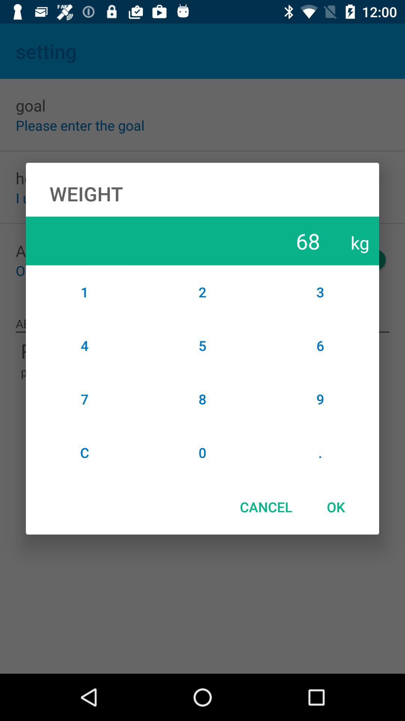 The height and width of the screenshot is (721, 405). What do you see at coordinates (320, 345) in the screenshot?
I see `turn off the item next to 2 item` at bounding box center [320, 345].